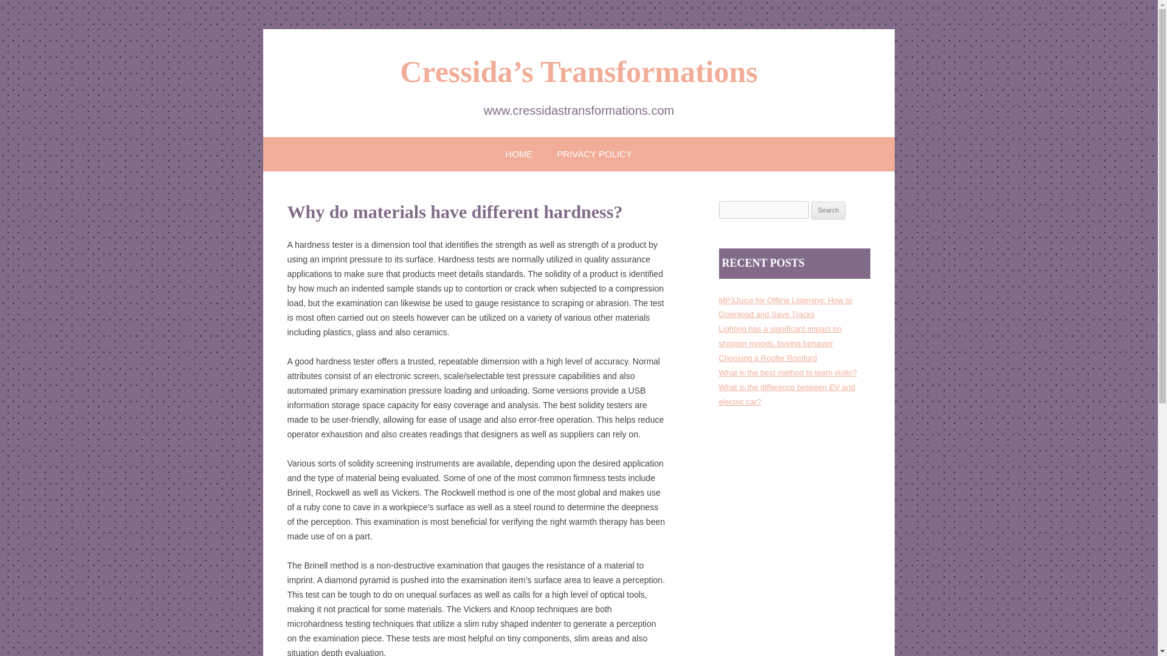  What do you see at coordinates (768, 358) in the screenshot?
I see `Choosing a Roofer Romford` at bounding box center [768, 358].